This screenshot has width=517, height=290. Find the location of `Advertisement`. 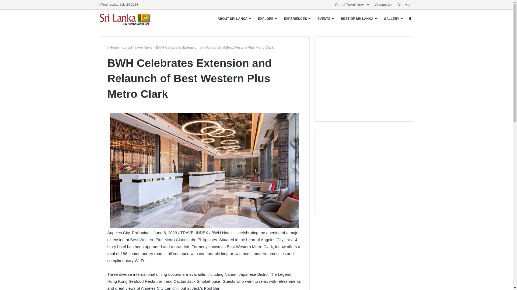

Advertisement is located at coordinates (364, 171).